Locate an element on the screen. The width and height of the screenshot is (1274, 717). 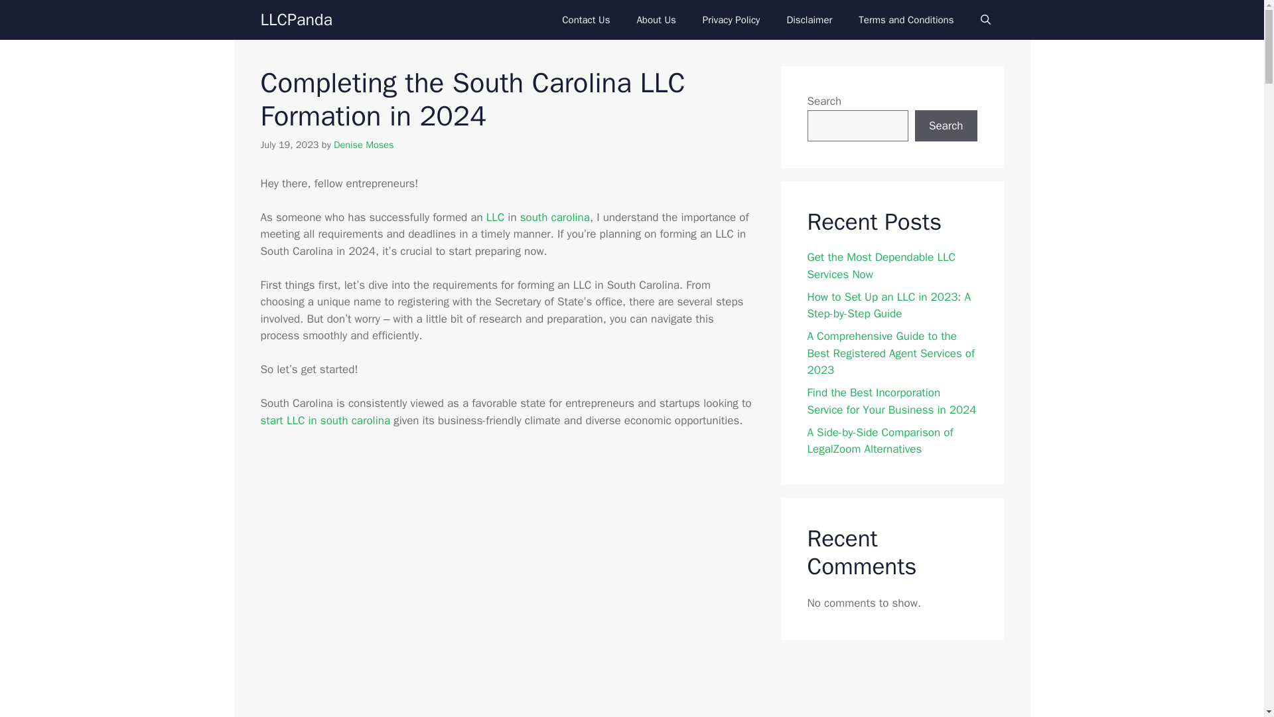
About Us is located at coordinates (656, 20).